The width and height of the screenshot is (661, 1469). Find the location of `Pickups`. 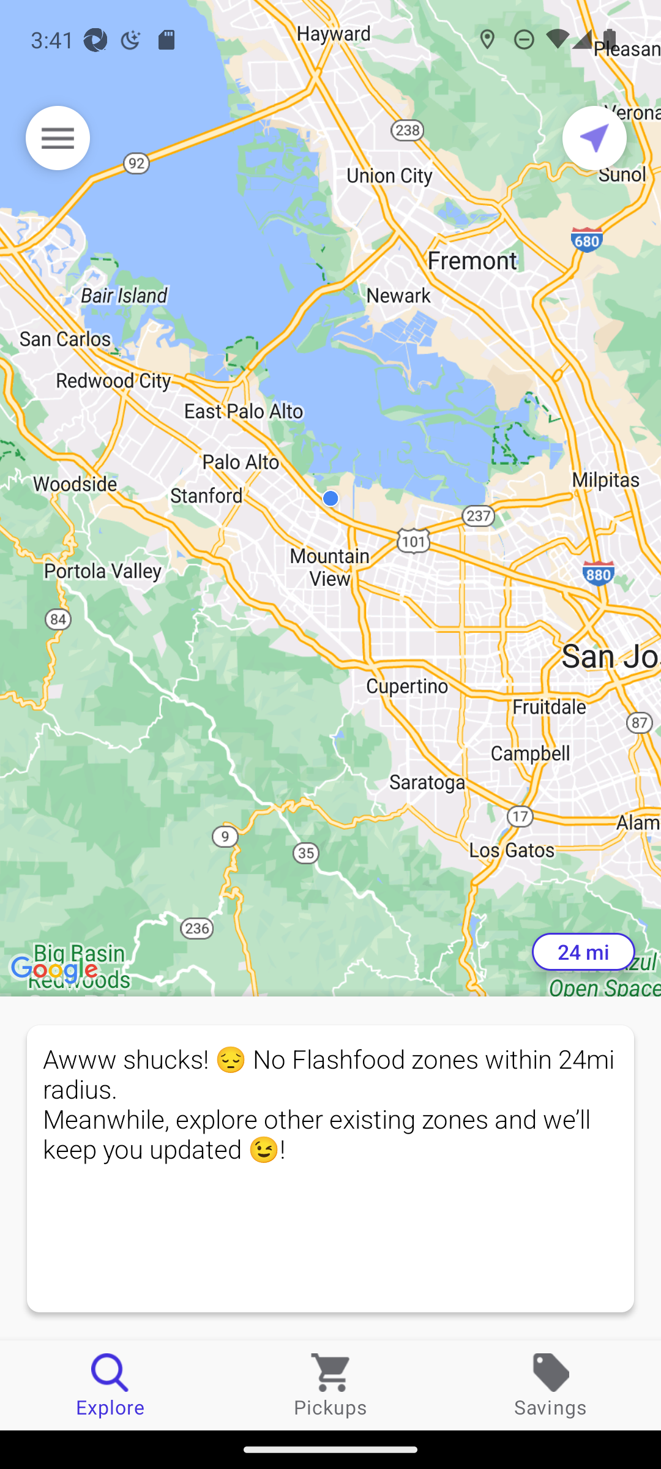

Pickups is located at coordinates (330, 1385).